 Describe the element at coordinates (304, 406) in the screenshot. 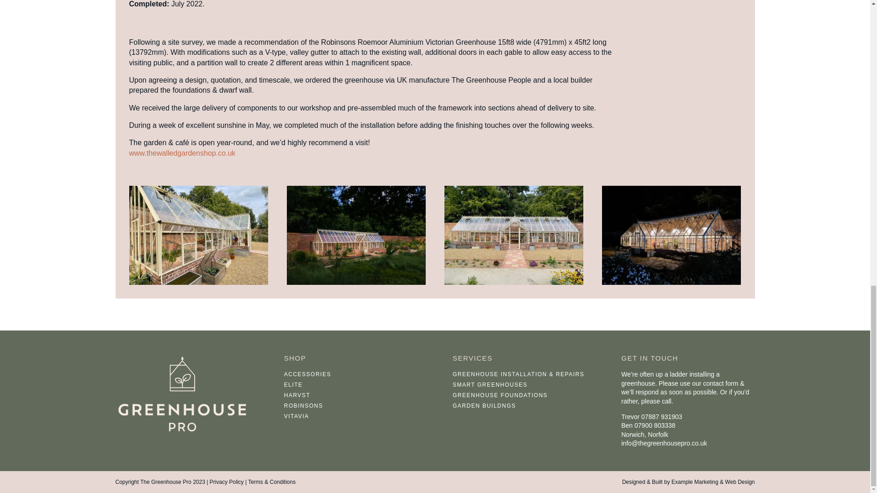

I see `ROBINSONS` at that location.